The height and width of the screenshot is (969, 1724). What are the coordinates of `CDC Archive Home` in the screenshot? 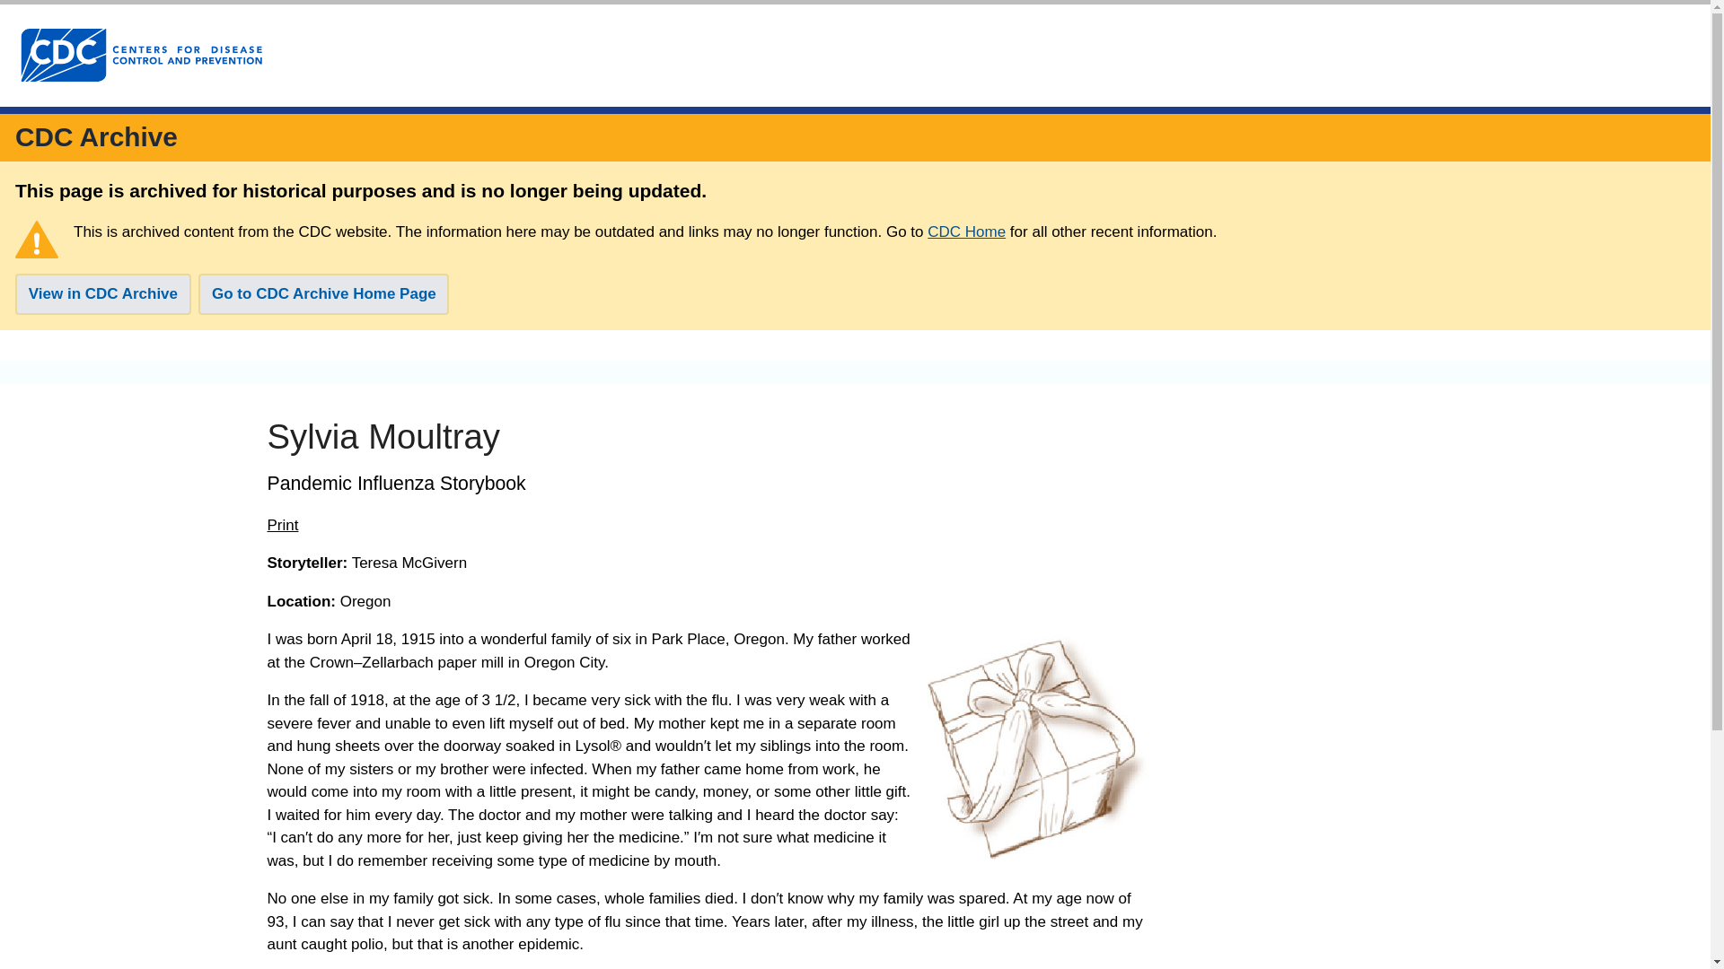 It's located at (96, 136).